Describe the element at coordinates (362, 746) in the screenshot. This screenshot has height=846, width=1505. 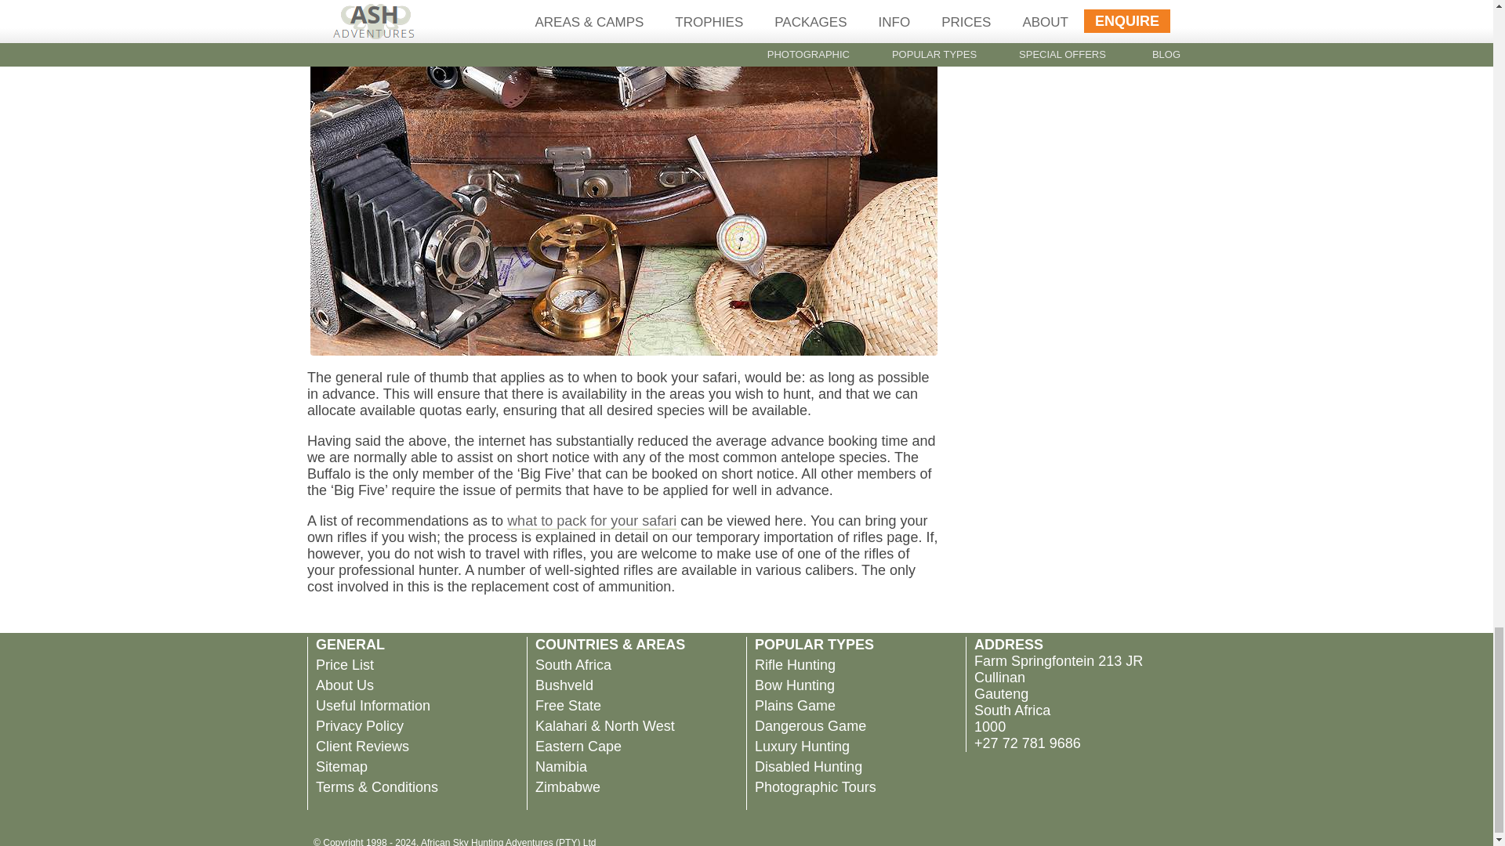
I see `Client Reviews` at that location.